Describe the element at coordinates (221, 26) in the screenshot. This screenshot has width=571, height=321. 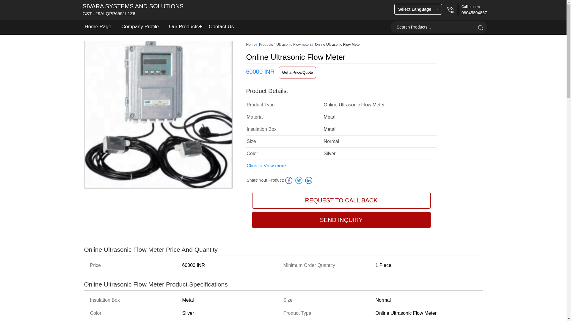
I see `Contact Us` at that location.